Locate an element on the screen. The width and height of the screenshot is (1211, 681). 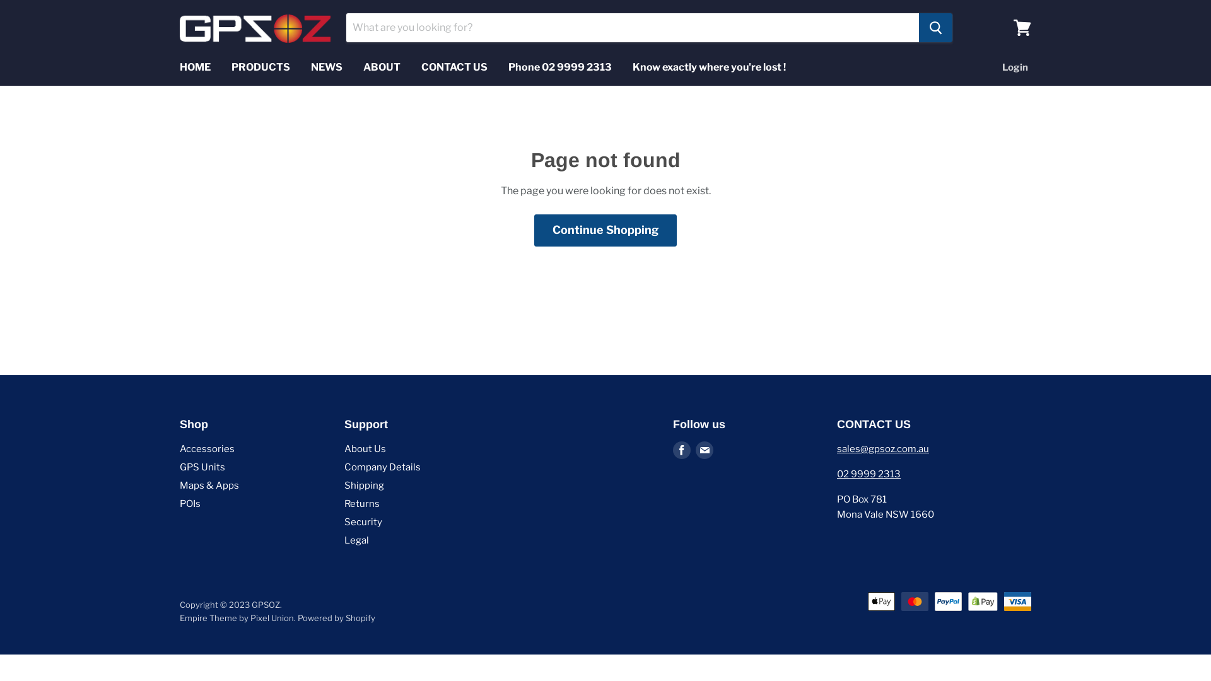
Returns is located at coordinates (362, 504).